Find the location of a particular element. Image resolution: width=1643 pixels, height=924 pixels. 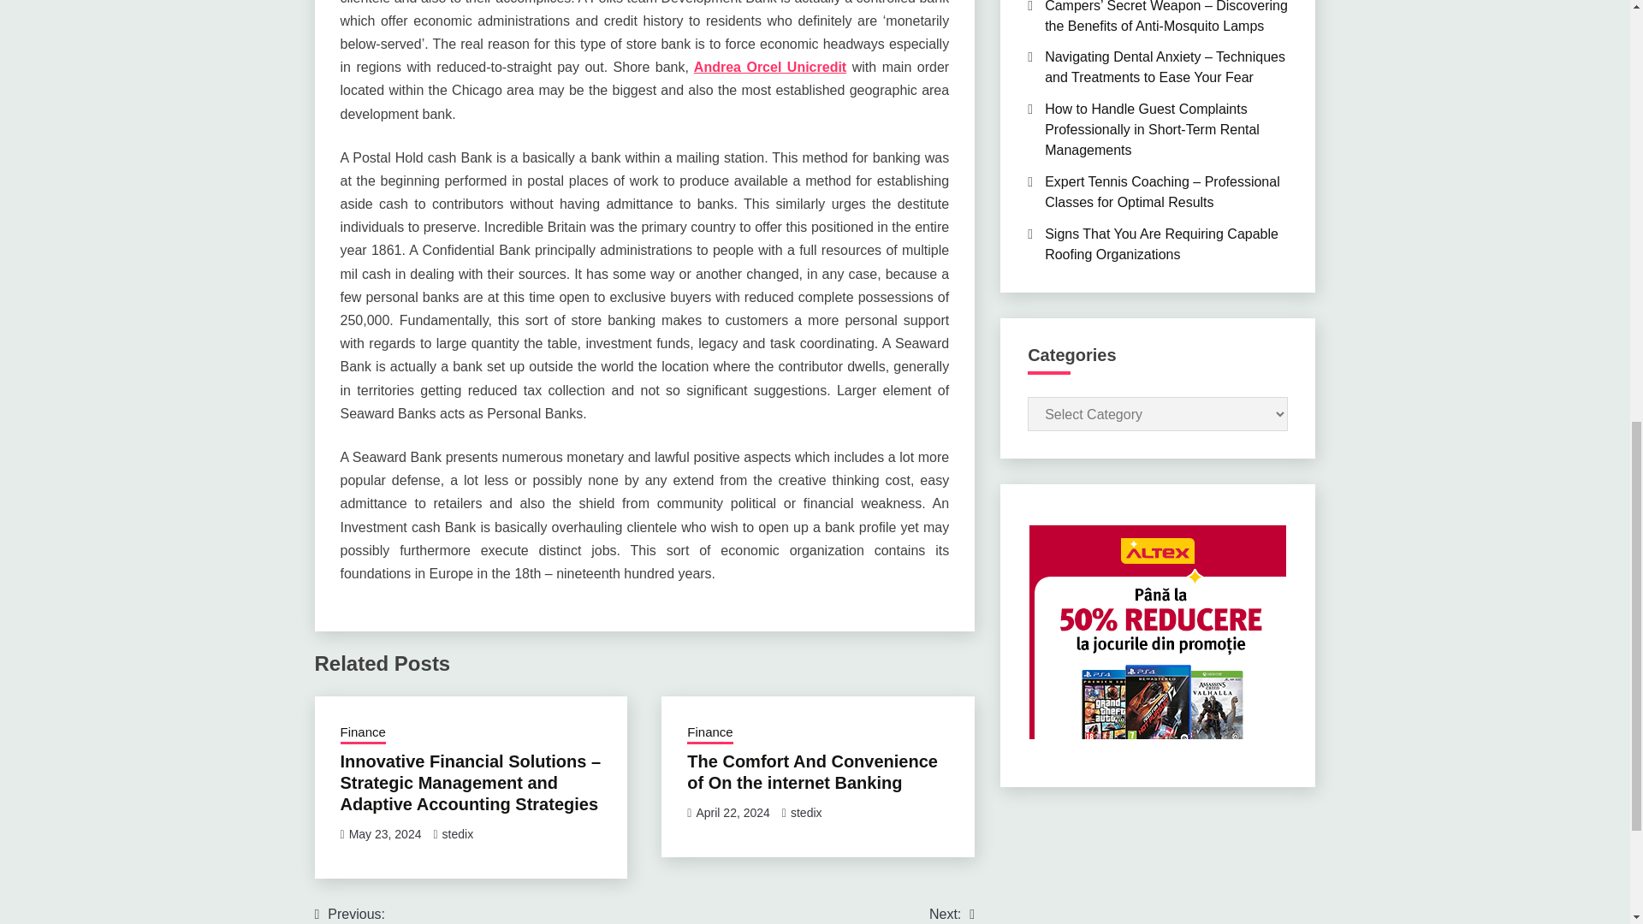

stedix is located at coordinates (458, 833).